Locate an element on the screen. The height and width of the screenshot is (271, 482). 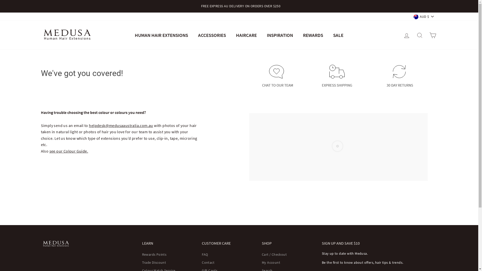
ACCESSORIES is located at coordinates (212, 35).